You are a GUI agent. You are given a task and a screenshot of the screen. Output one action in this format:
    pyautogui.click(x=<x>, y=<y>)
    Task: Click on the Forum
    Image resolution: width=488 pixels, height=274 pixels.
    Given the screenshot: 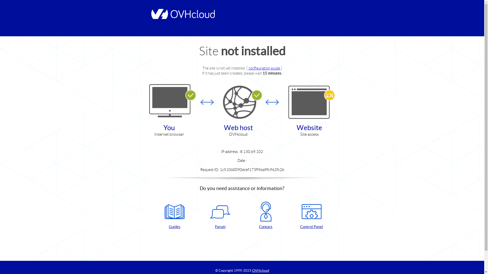 What is the action you would take?
    pyautogui.click(x=220, y=216)
    